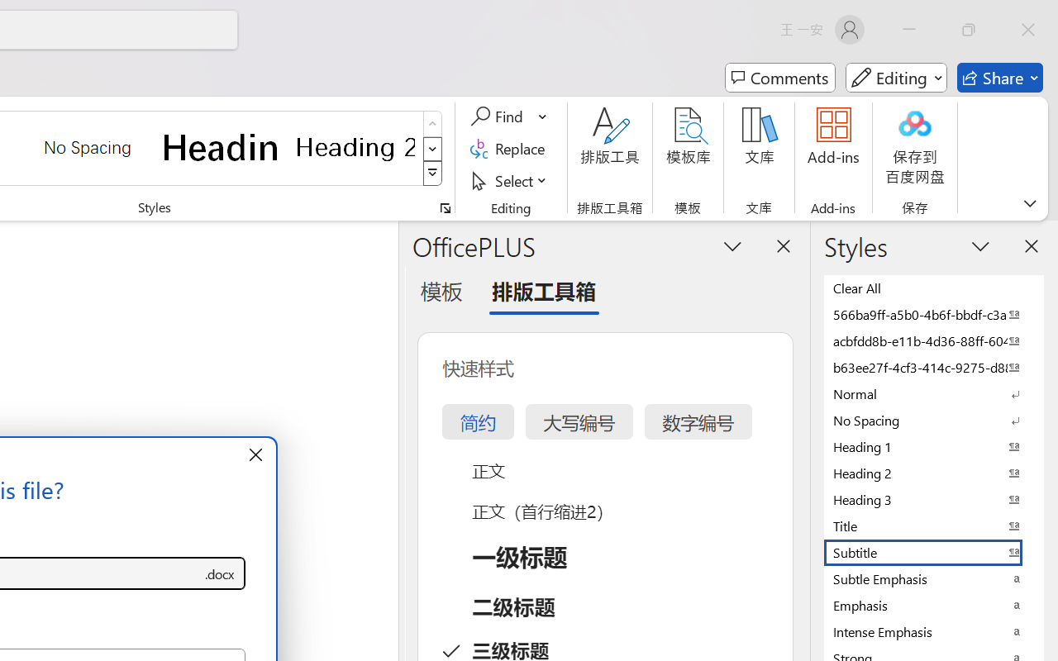  What do you see at coordinates (220, 573) in the screenshot?
I see `Save as type` at bounding box center [220, 573].